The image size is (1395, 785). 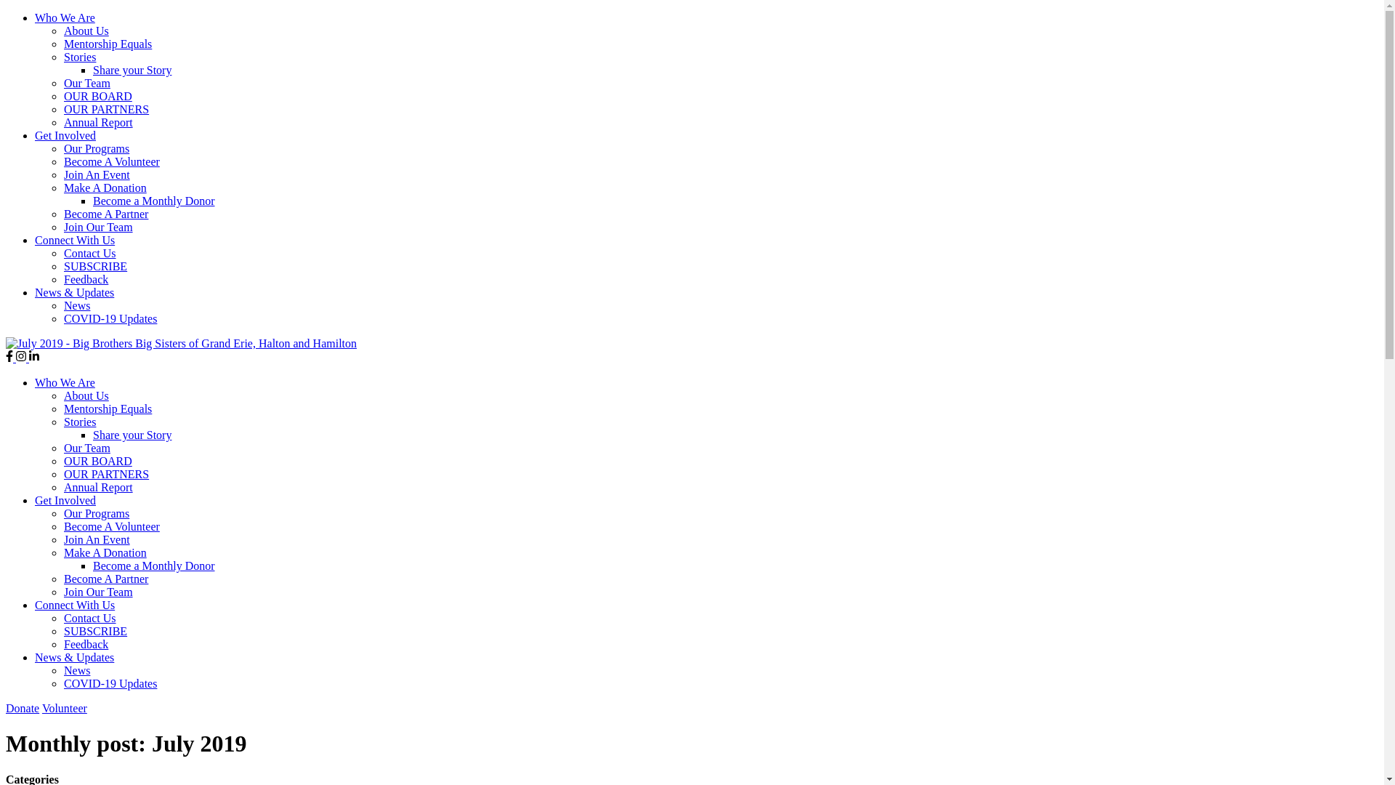 What do you see at coordinates (77, 305) in the screenshot?
I see `News` at bounding box center [77, 305].